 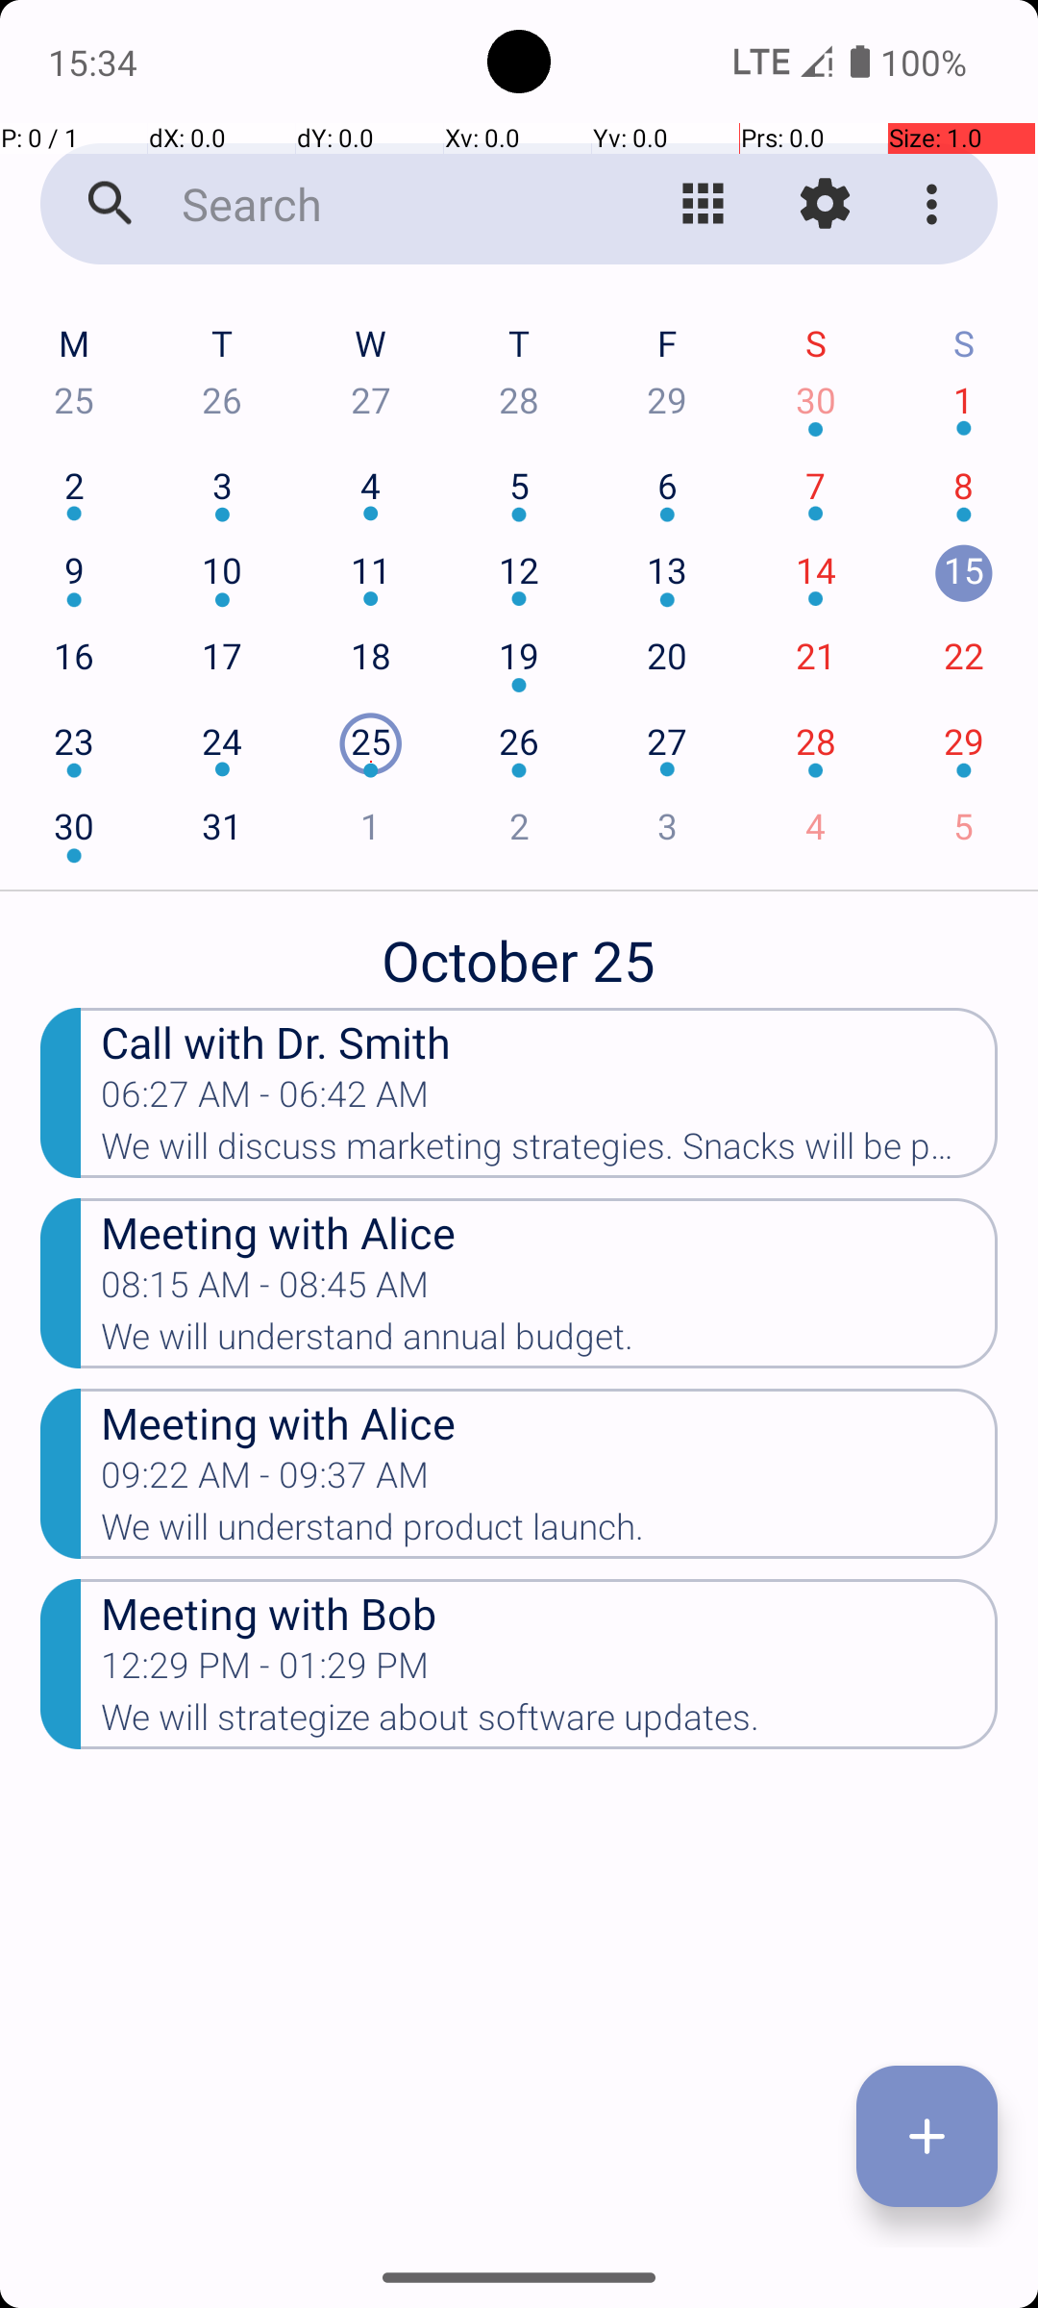 What do you see at coordinates (550, 1723) in the screenshot?
I see `We will strategize about software updates.` at bounding box center [550, 1723].